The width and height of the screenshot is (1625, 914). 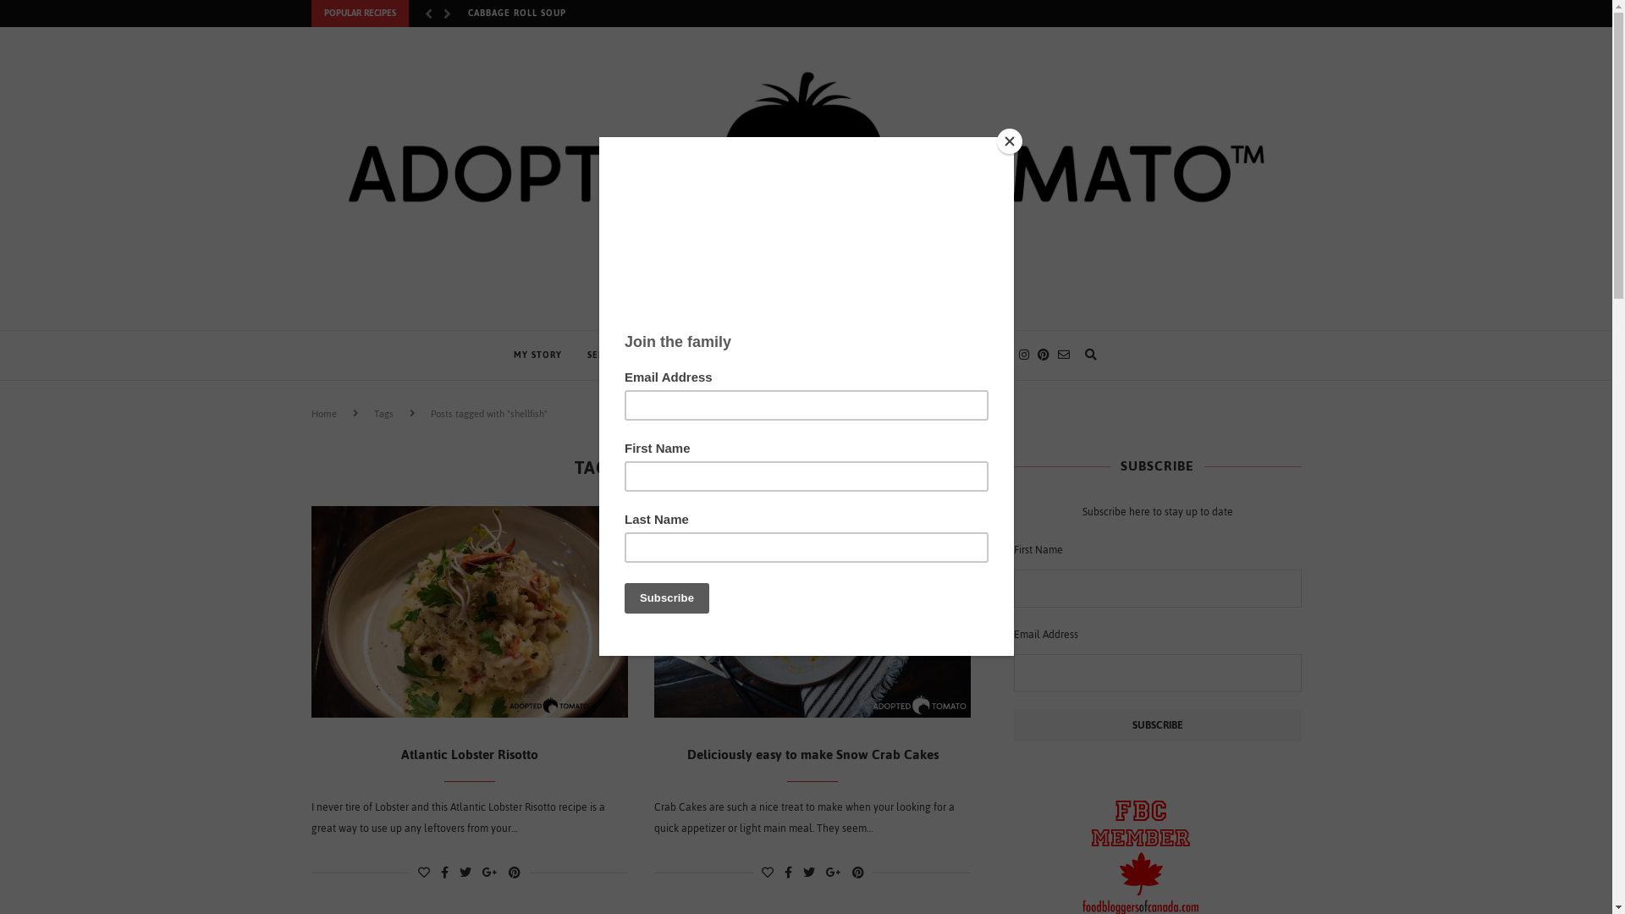 What do you see at coordinates (324, 414) in the screenshot?
I see `Home` at bounding box center [324, 414].